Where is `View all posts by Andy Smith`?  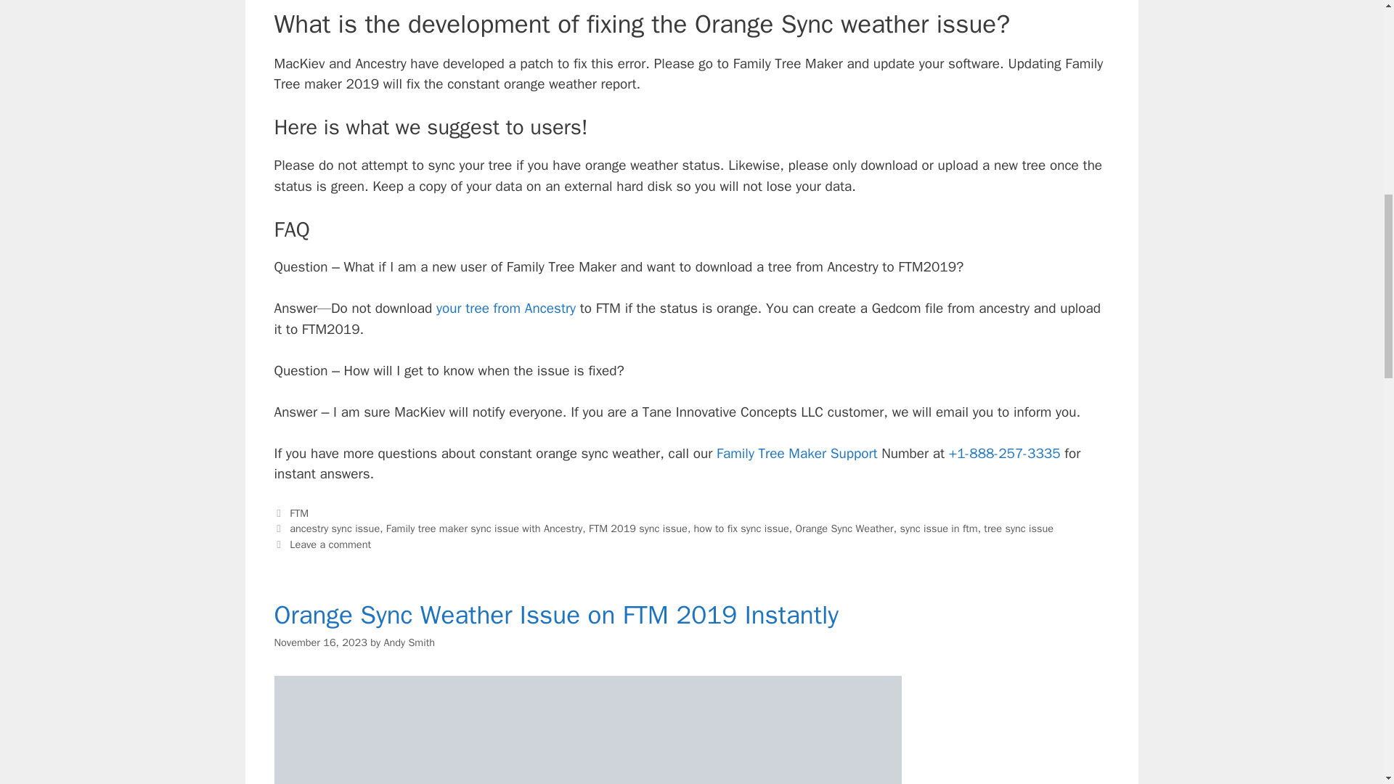 View all posts by Andy Smith is located at coordinates (409, 642).